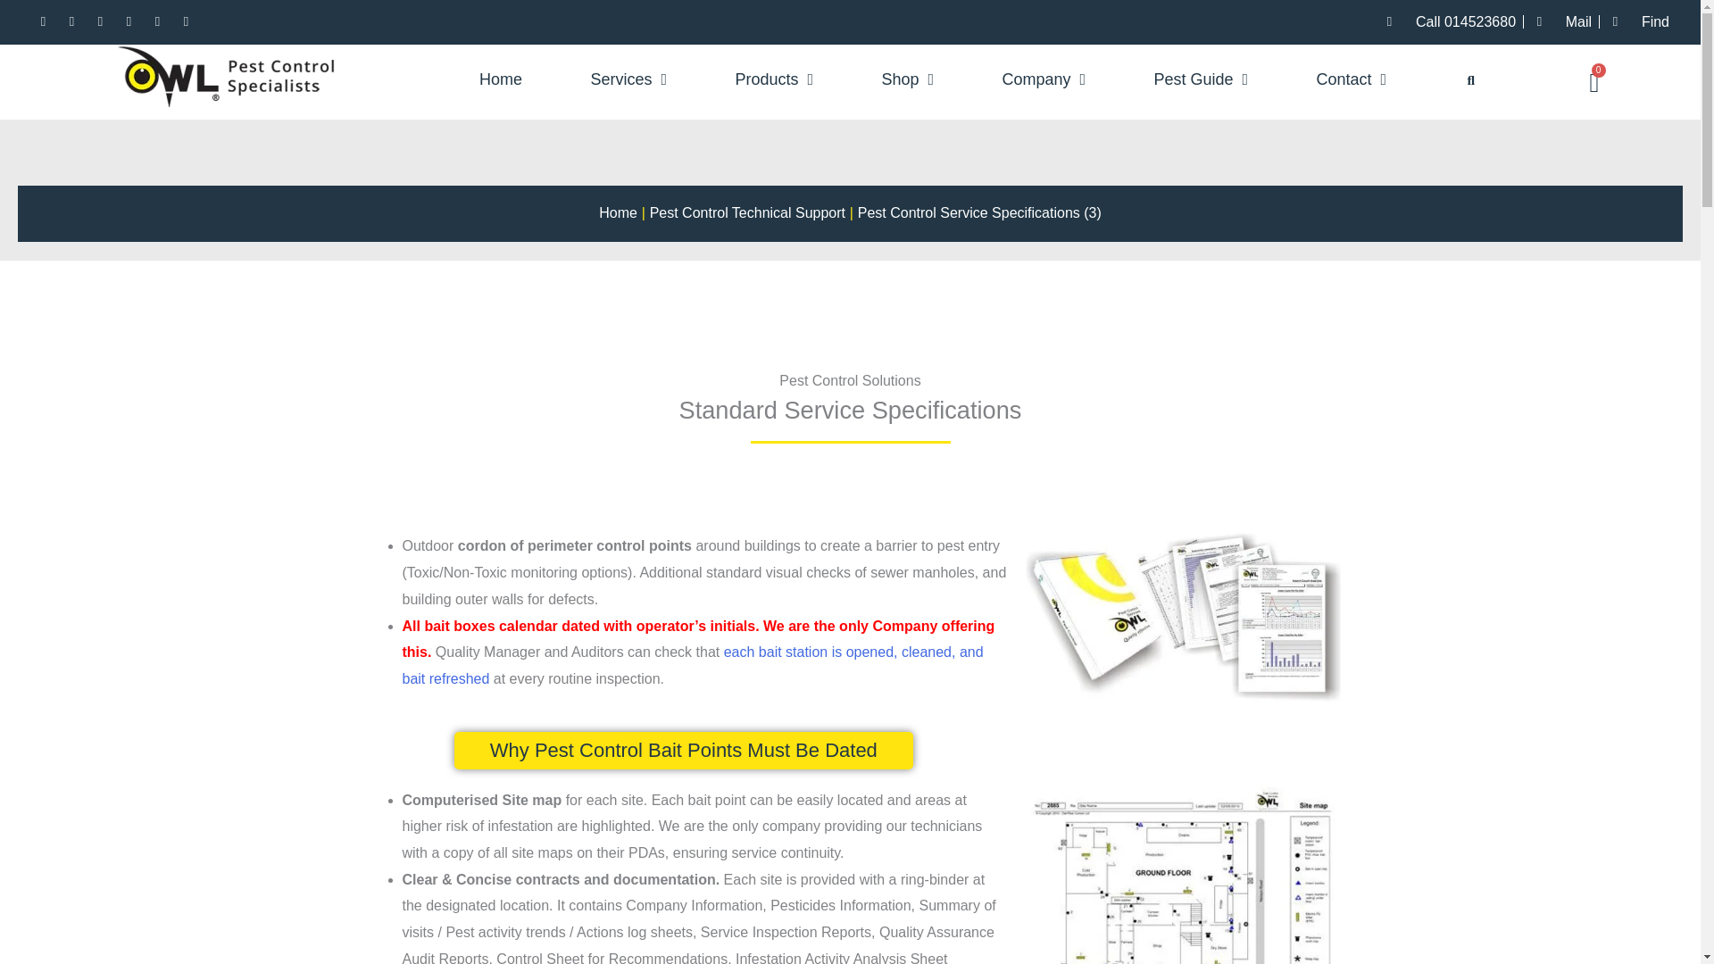 The height and width of the screenshot is (964, 1714). Describe the element at coordinates (71, 21) in the screenshot. I see `Instagram` at that location.